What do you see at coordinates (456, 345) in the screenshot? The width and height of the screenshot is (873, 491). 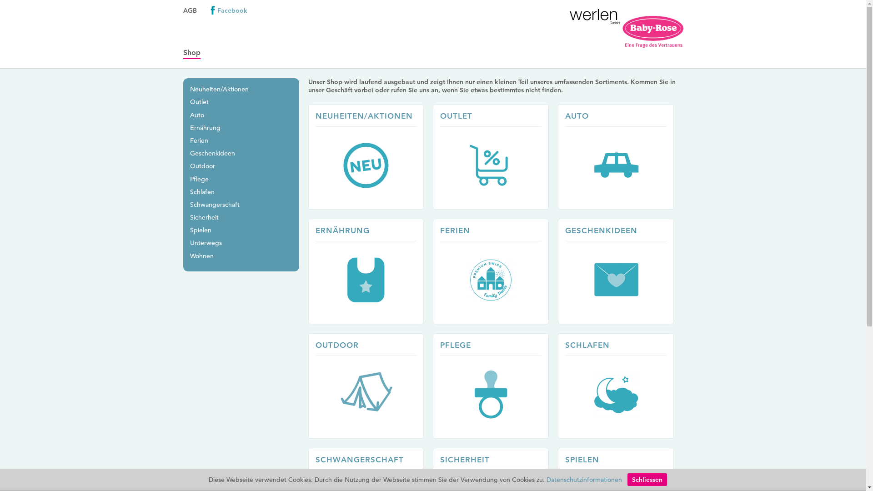 I see `PFLEGE` at bounding box center [456, 345].